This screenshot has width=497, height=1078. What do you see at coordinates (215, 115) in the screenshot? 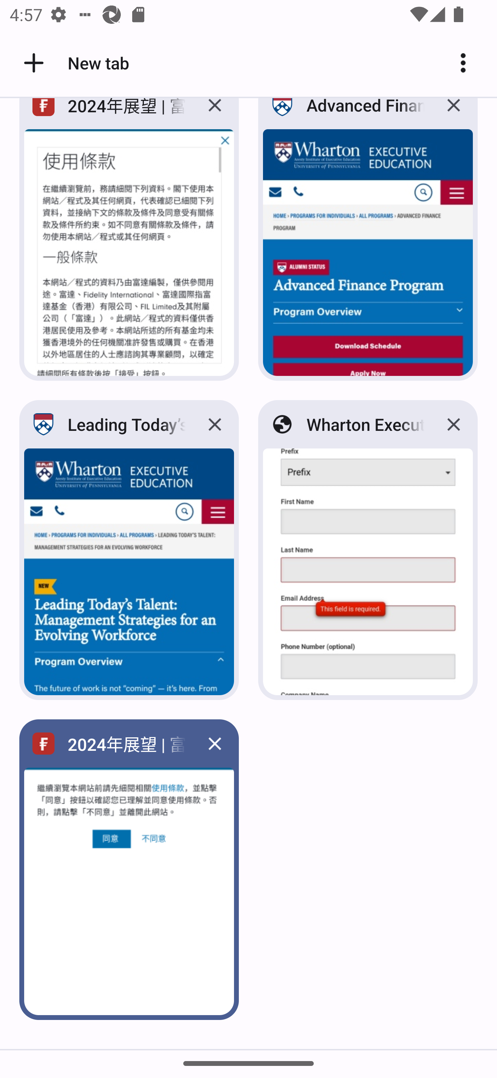
I see `Close 2024年展望 | 富達香港 tab` at bounding box center [215, 115].